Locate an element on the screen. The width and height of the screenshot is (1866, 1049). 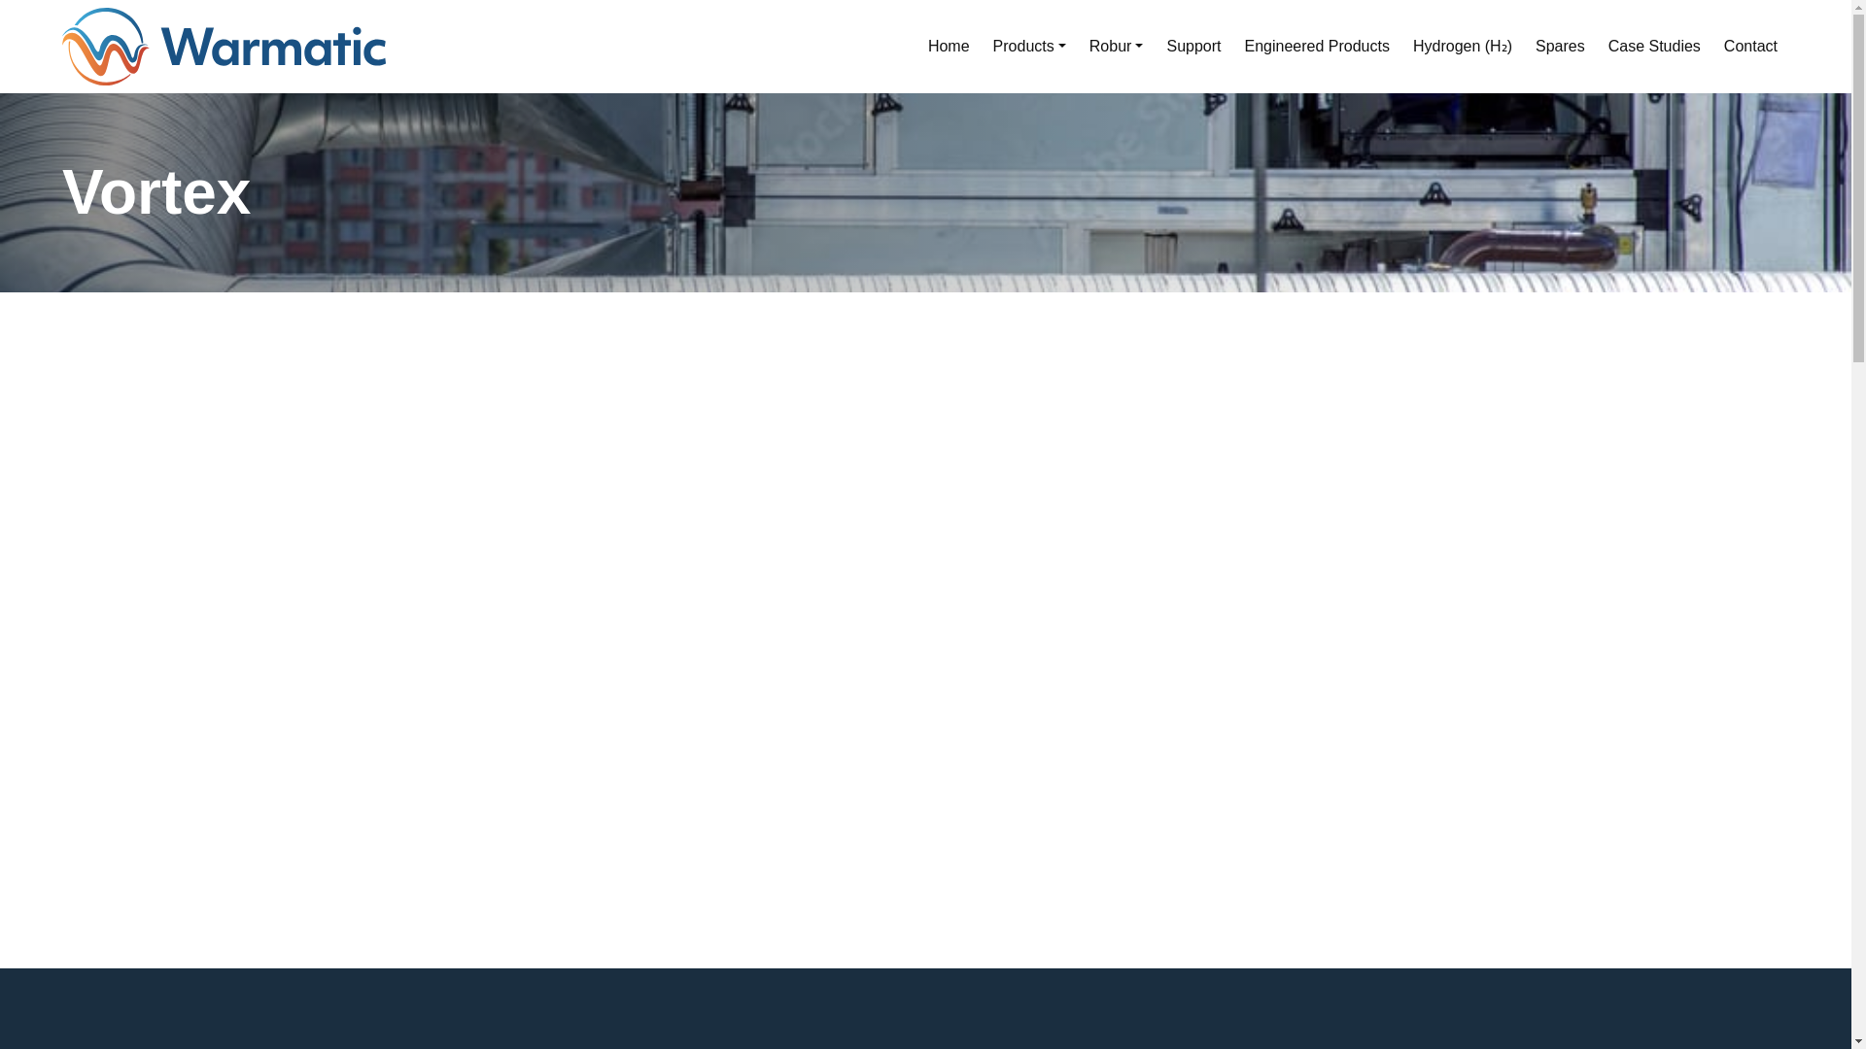
Engineered Products is located at coordinates (1317, 47).